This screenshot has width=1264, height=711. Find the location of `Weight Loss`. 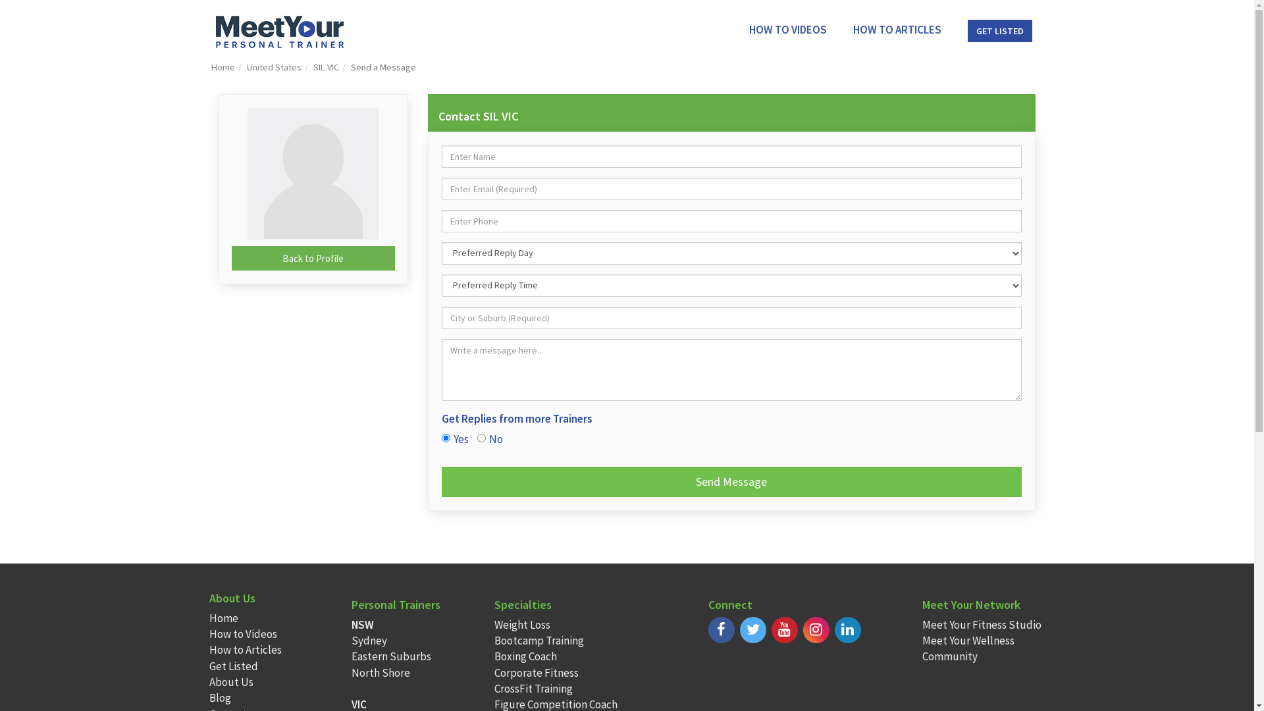

Weight Loss is located at coordinates (523, 625).